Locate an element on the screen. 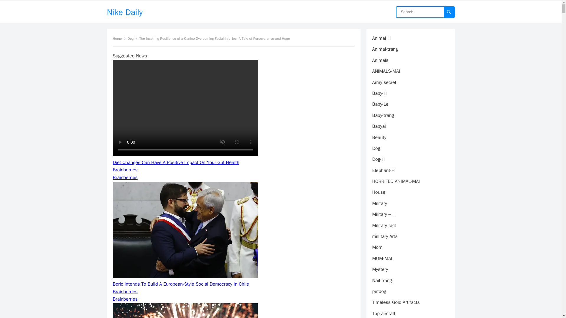  ANIMALS-MAI is located at coordinates (386, 71).